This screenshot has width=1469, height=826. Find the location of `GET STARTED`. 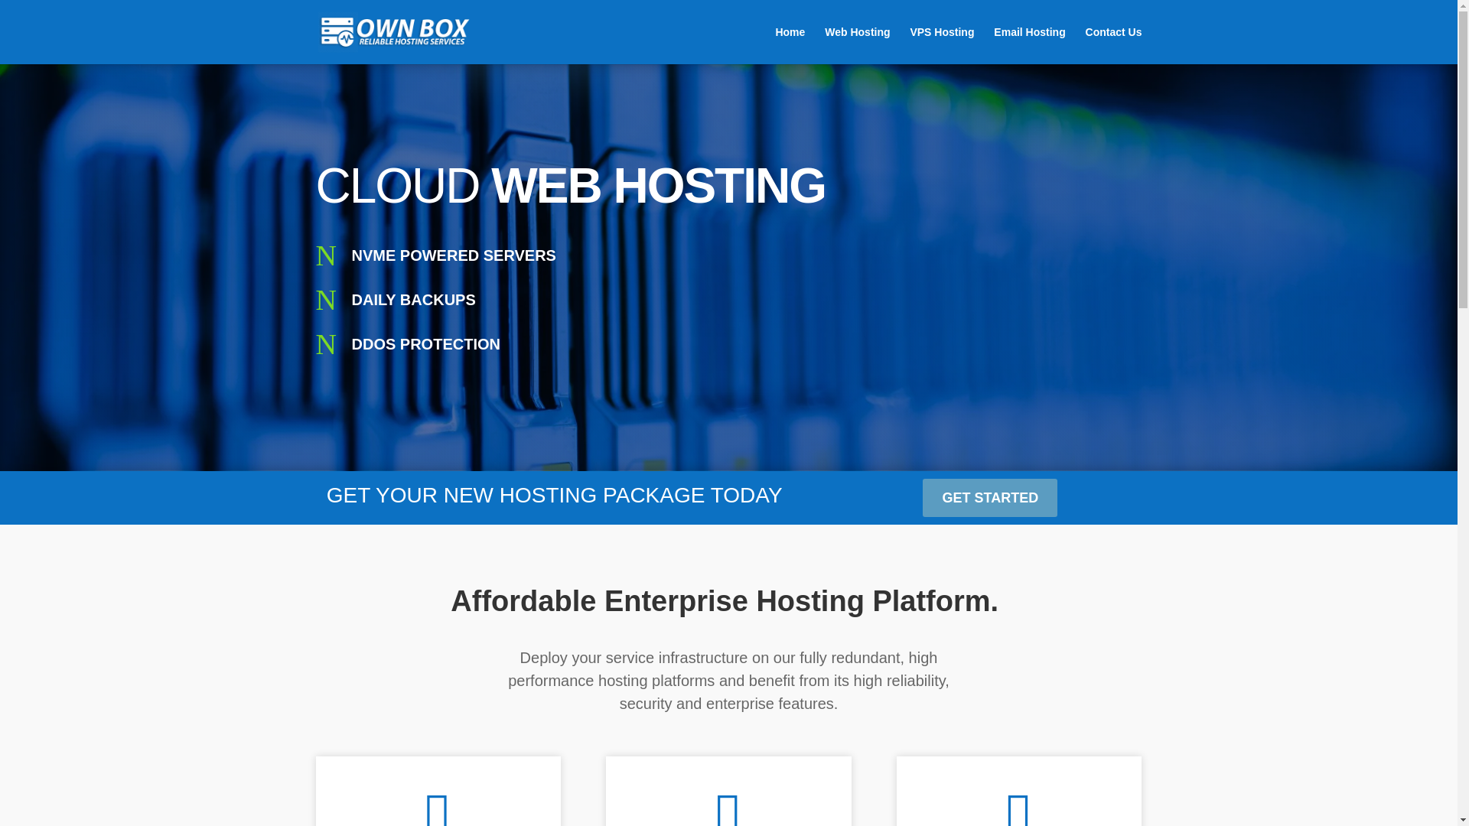

GET STARTED is located at coordinates (990, 499).